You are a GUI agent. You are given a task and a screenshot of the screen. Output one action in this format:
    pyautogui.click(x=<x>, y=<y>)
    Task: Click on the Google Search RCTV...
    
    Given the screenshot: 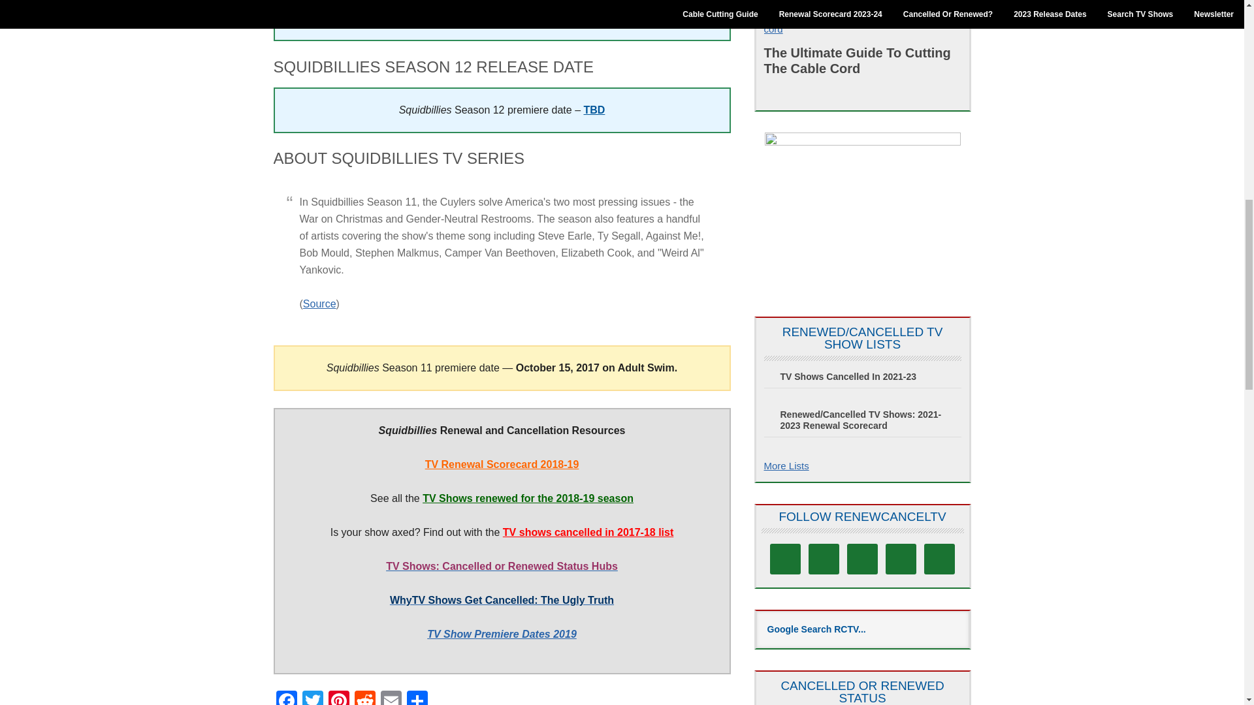 What is the action you would take?
    pyautogui.click(x=862, y=629)
    